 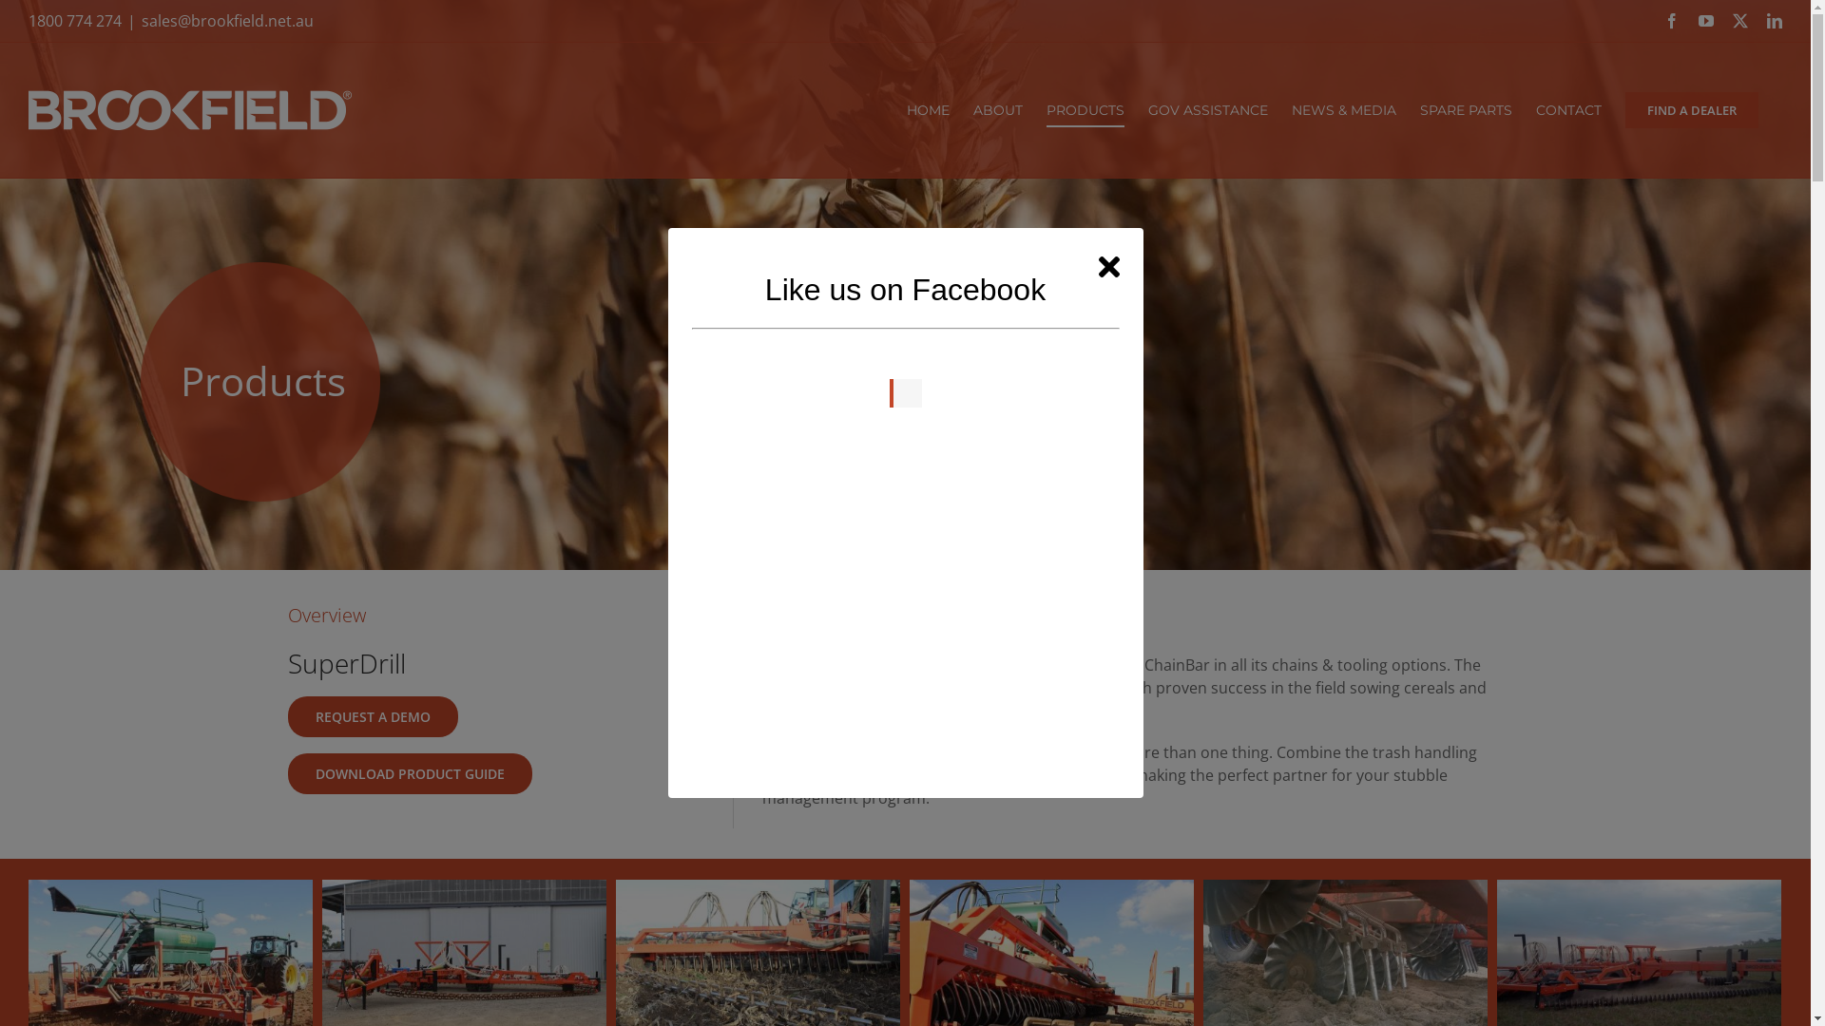 What do you see at coordinates (228, 21) in the screenshot?
I see `sales@brookfield.net.au` at bounding box center [228, 21].